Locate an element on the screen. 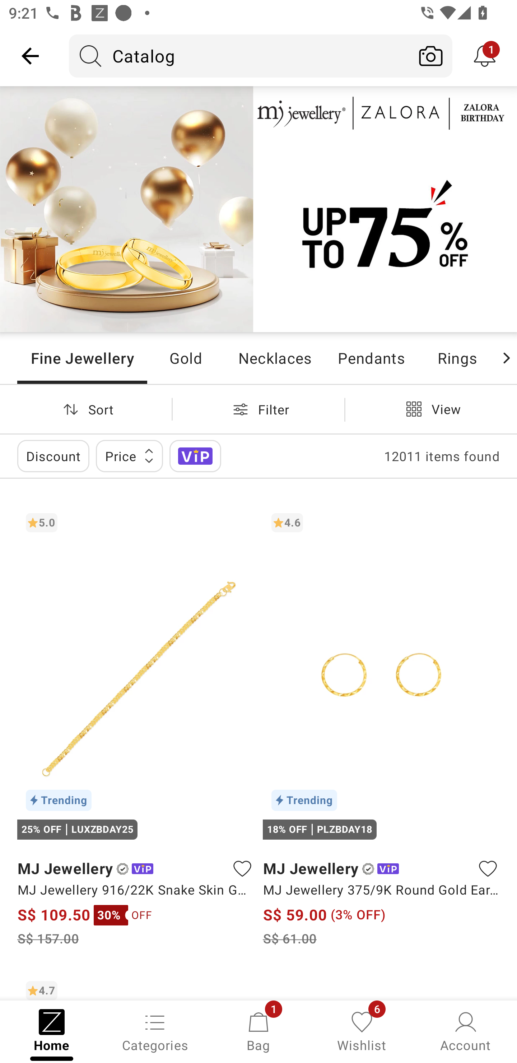 Image resolution: width=517 pixels, height=1063 pixels. Wishlist, 6 new notifications Wishlist is located at coordinates (362, 1031).